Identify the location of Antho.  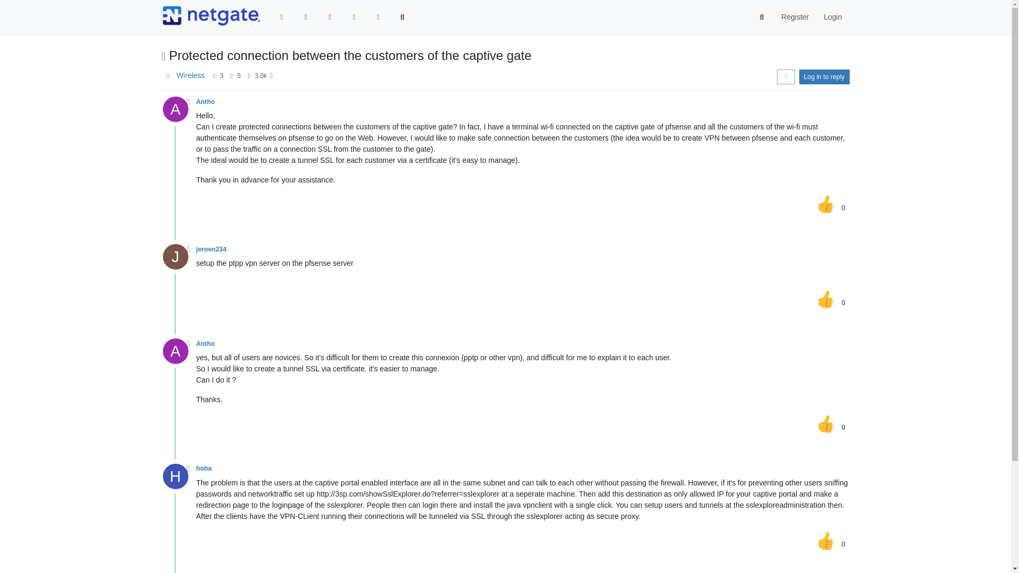
(206, 101).